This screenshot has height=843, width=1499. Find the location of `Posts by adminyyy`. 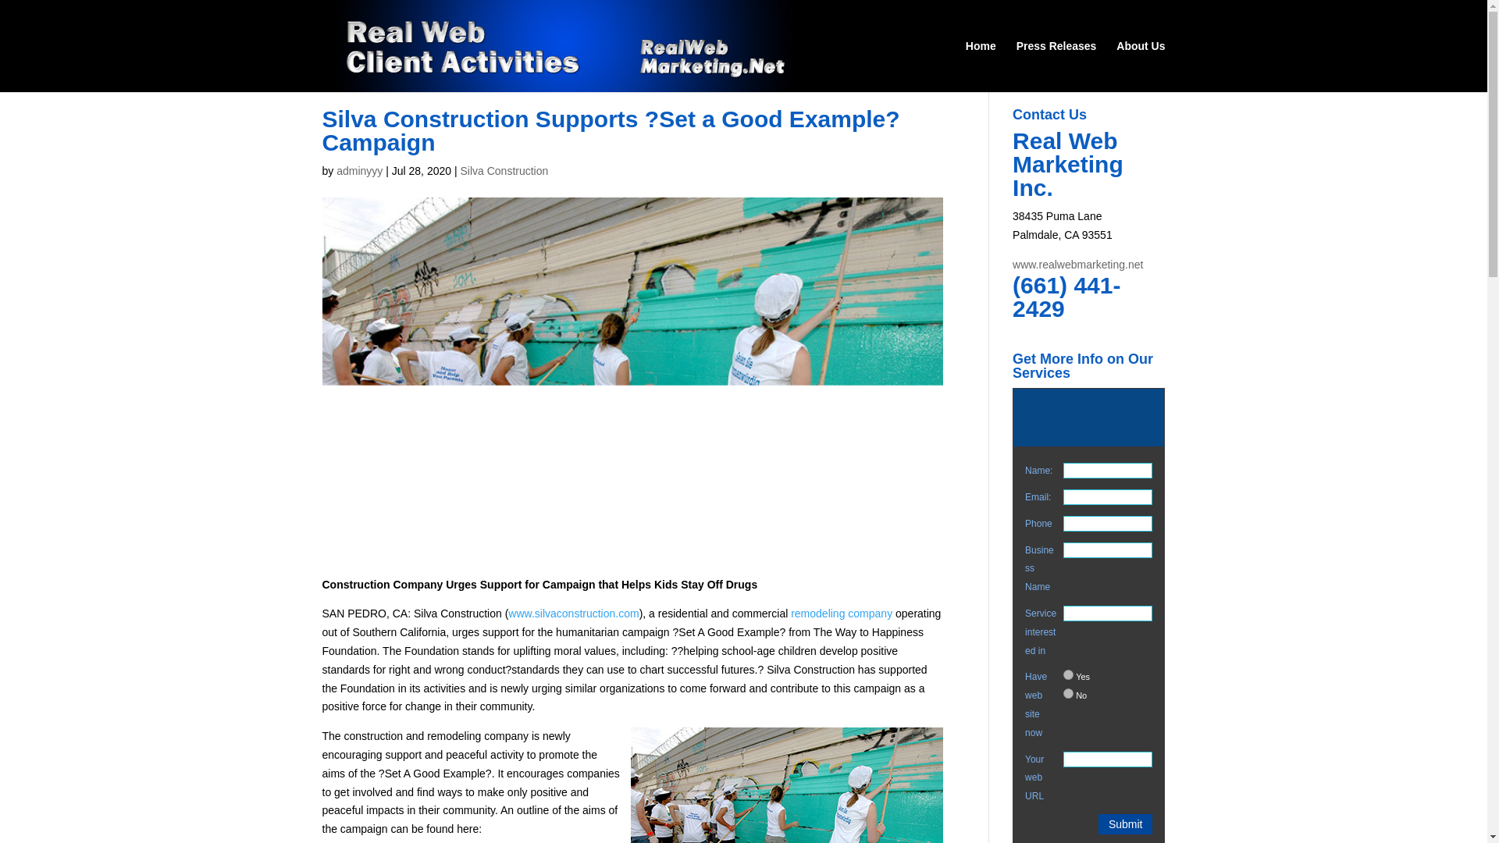

Posts by adminyyy is located at coordinates (359, 170).